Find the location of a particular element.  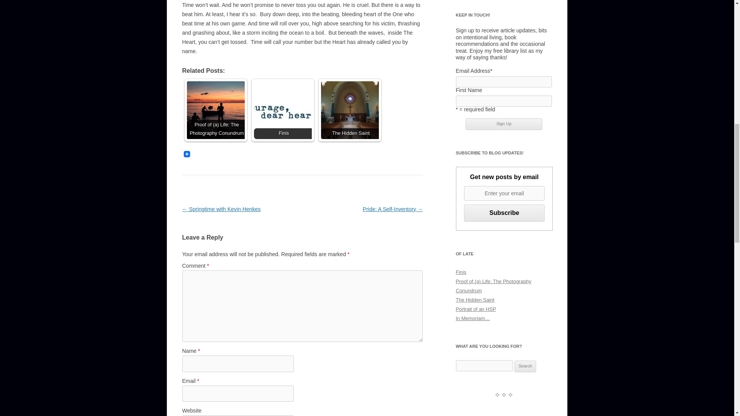

The Hidden Saint is located at coordinates (349, 110).